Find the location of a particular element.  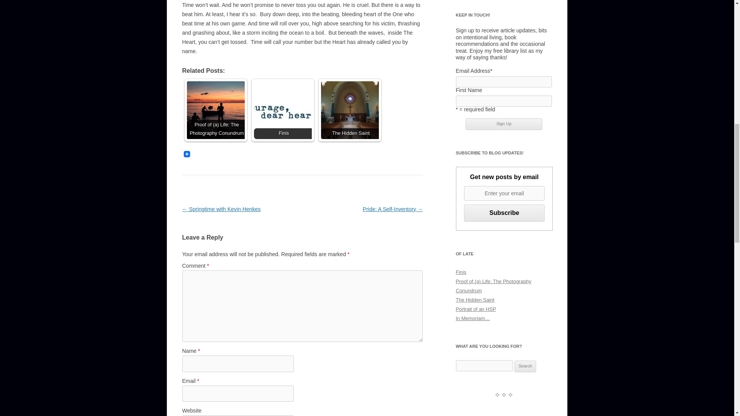

The Hidden Saint is located at coordinates (349, 110).